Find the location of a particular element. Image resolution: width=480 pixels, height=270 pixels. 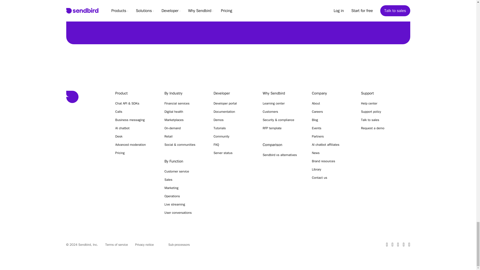

Advanced moderation is located at coordinates (135, 144).